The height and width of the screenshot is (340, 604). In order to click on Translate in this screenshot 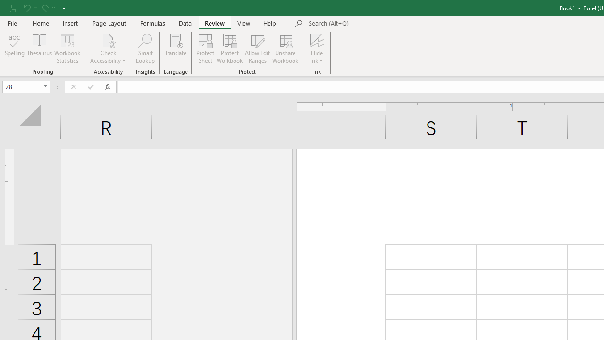, I will do `click(176, 48)`.